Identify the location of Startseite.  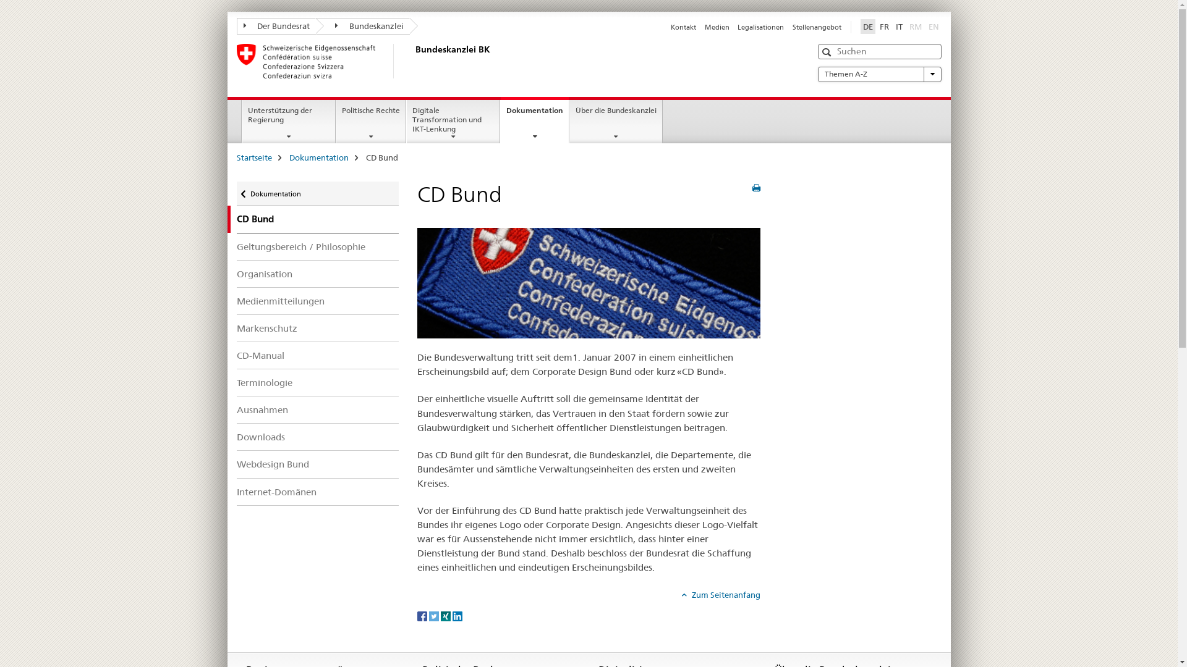
(253, 157).